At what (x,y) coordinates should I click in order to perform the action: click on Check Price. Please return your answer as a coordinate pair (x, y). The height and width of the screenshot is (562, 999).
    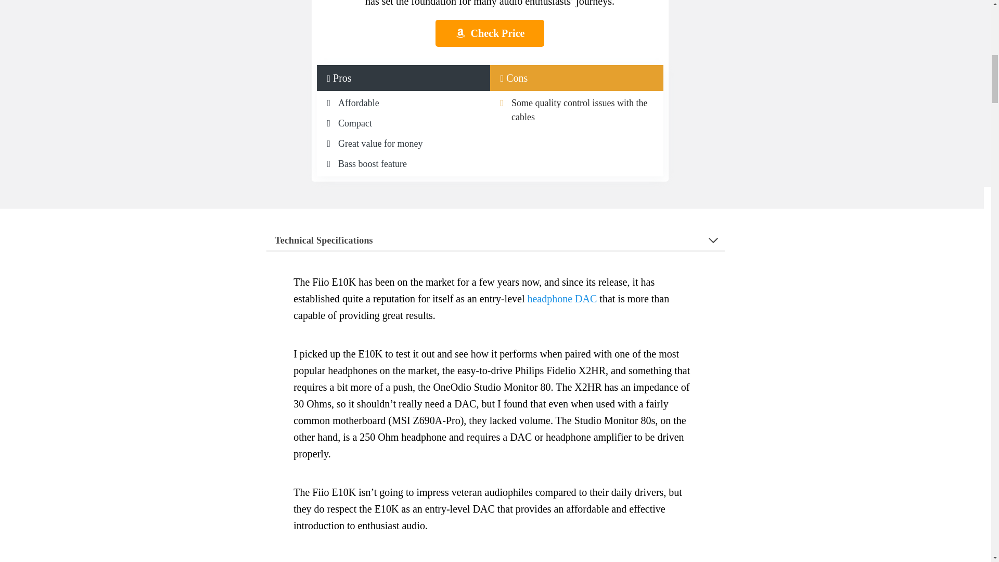
    Looking at the image, I should click on (489, 33).